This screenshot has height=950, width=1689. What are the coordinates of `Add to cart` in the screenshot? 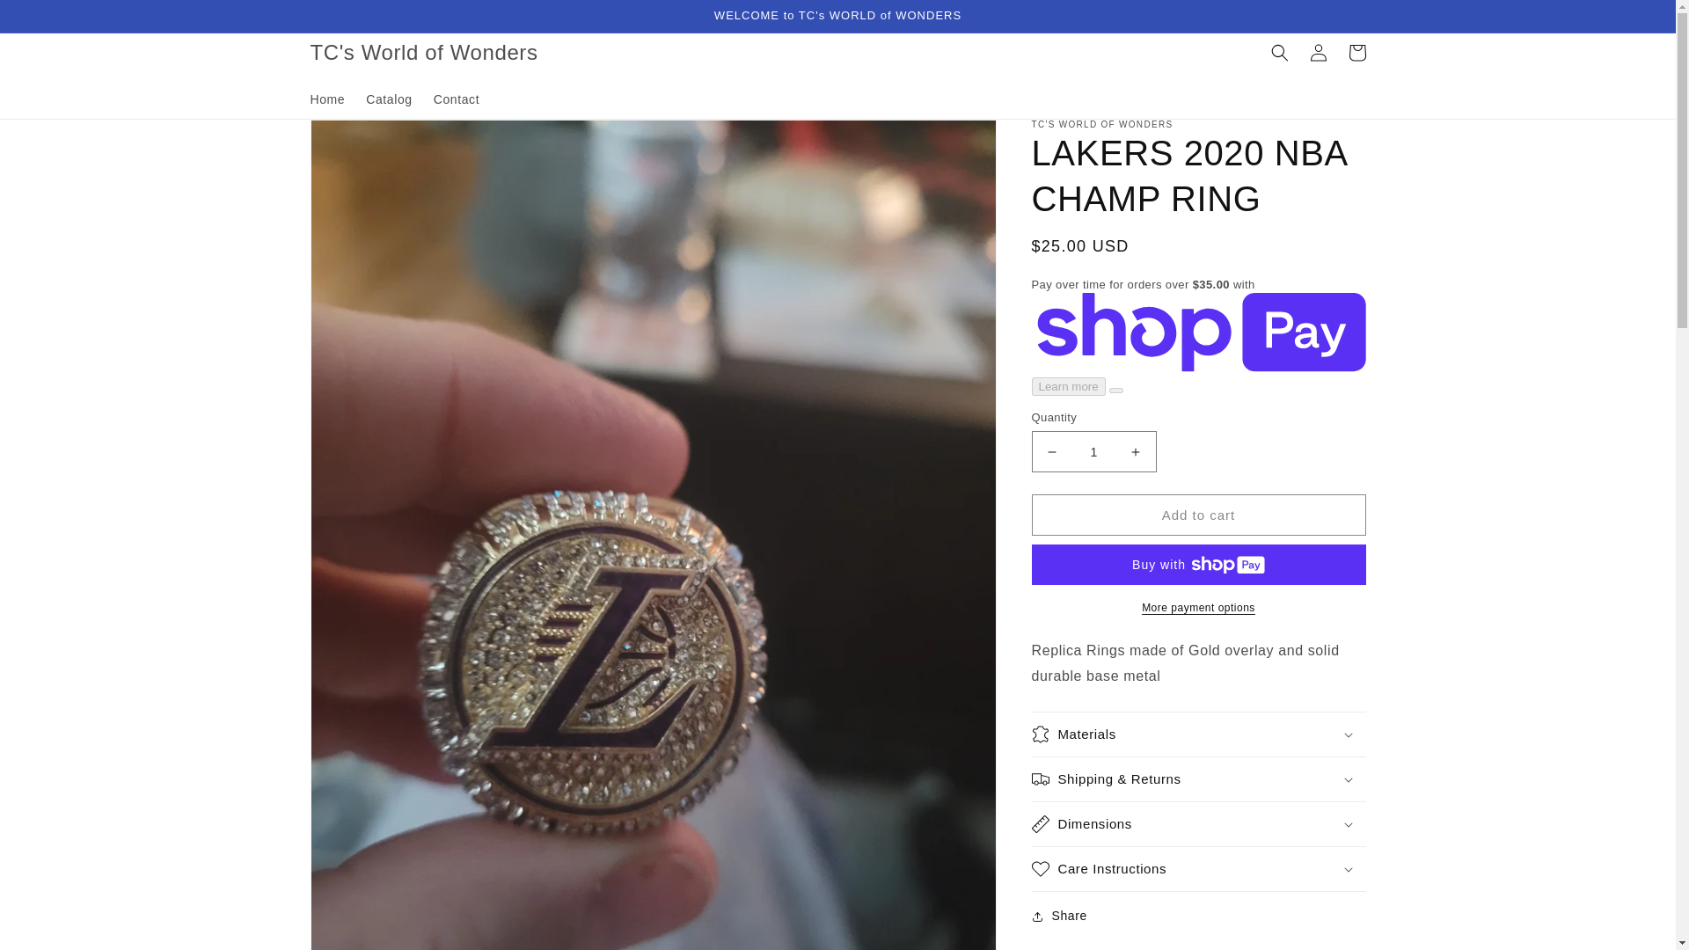 It's located at (1197, 515).